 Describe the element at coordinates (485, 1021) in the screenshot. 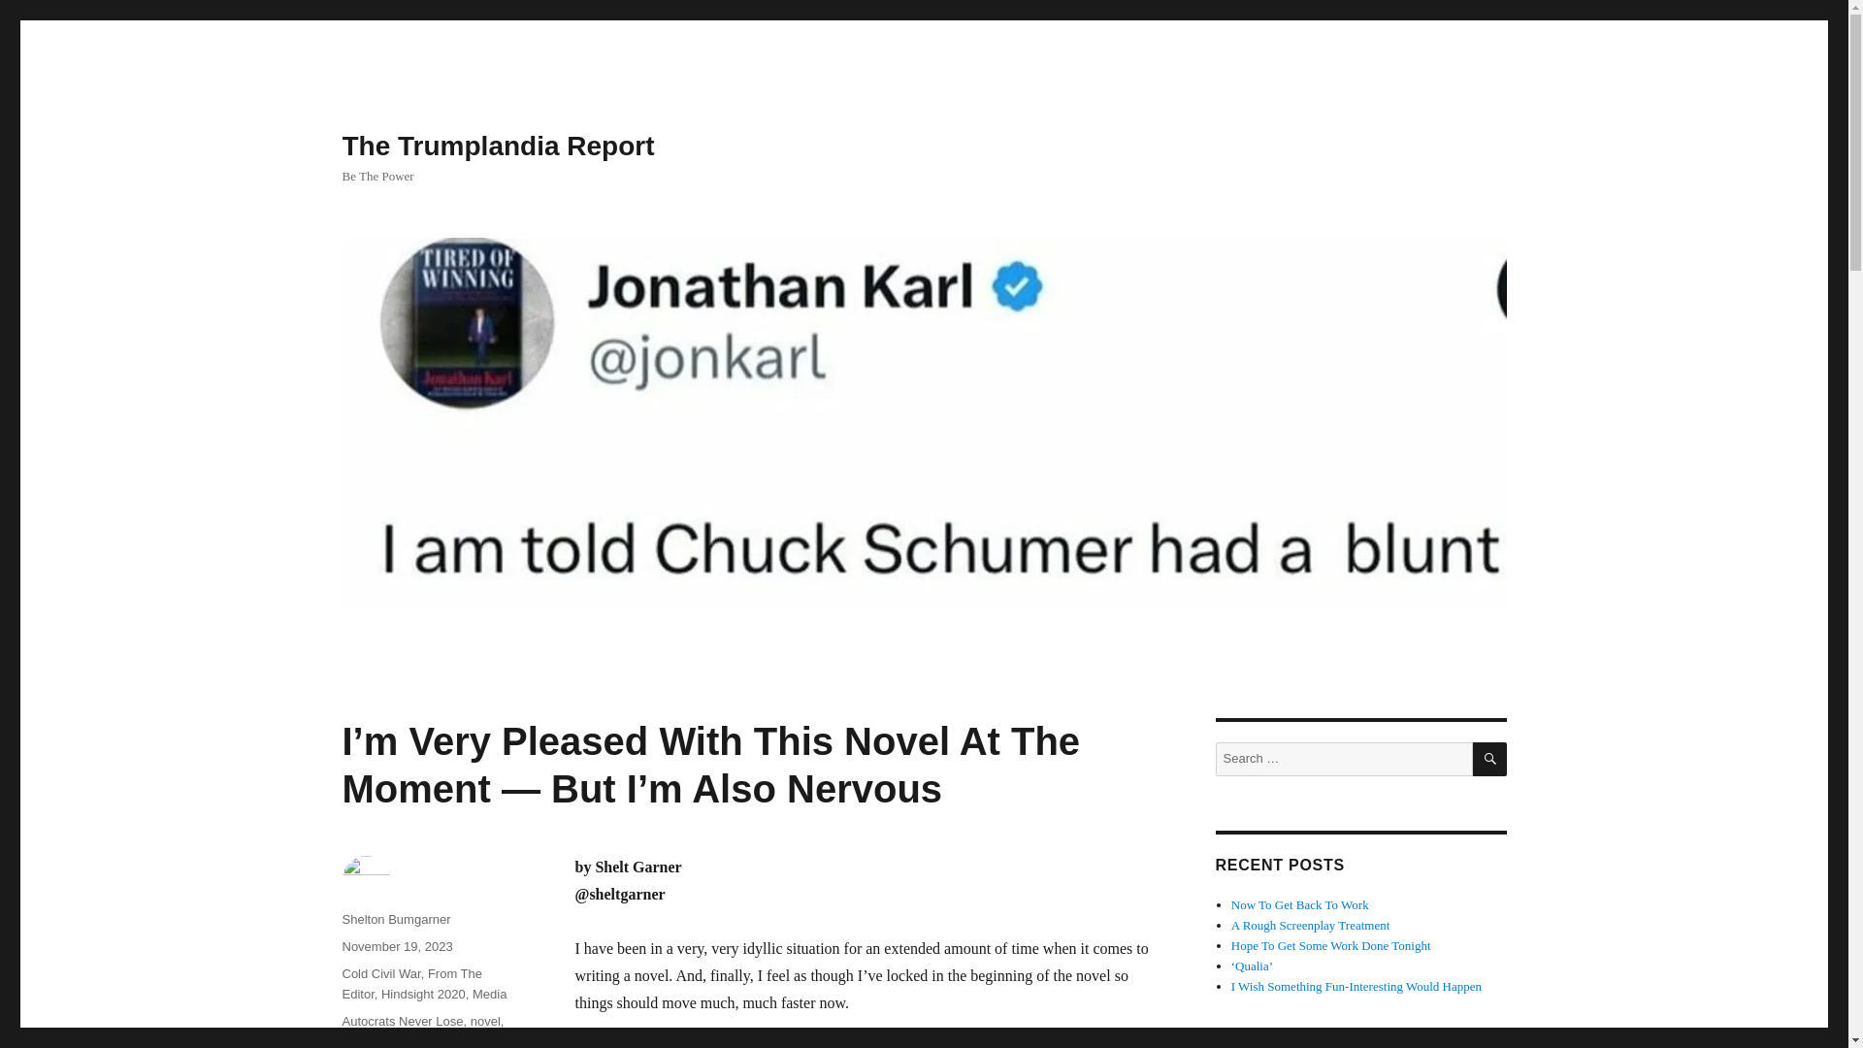

I see `novel` at that location.